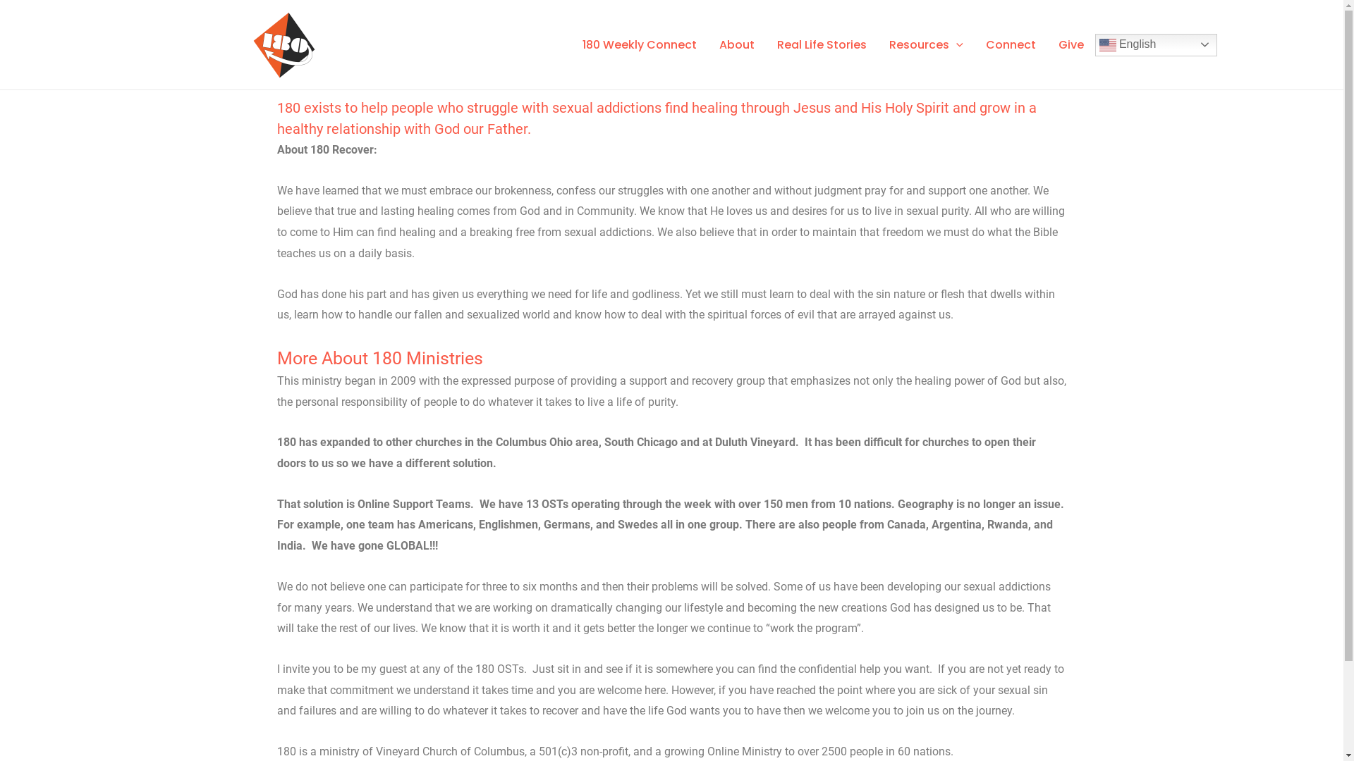 This screenshot has width=1354, height=761. Describe the element at coordinates (1155, 45) in the screenshot. I see `English` at that location.